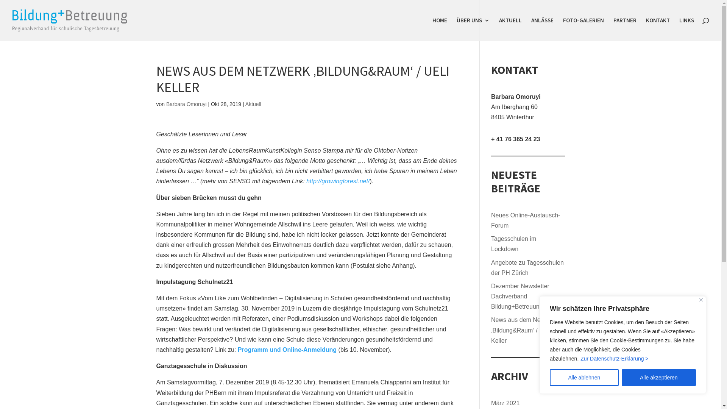 The image size is (727, 409). What do you see at coordinates (625, 30) in the screenshot?
I see `PARTNER` at bounding box center [625, 30].